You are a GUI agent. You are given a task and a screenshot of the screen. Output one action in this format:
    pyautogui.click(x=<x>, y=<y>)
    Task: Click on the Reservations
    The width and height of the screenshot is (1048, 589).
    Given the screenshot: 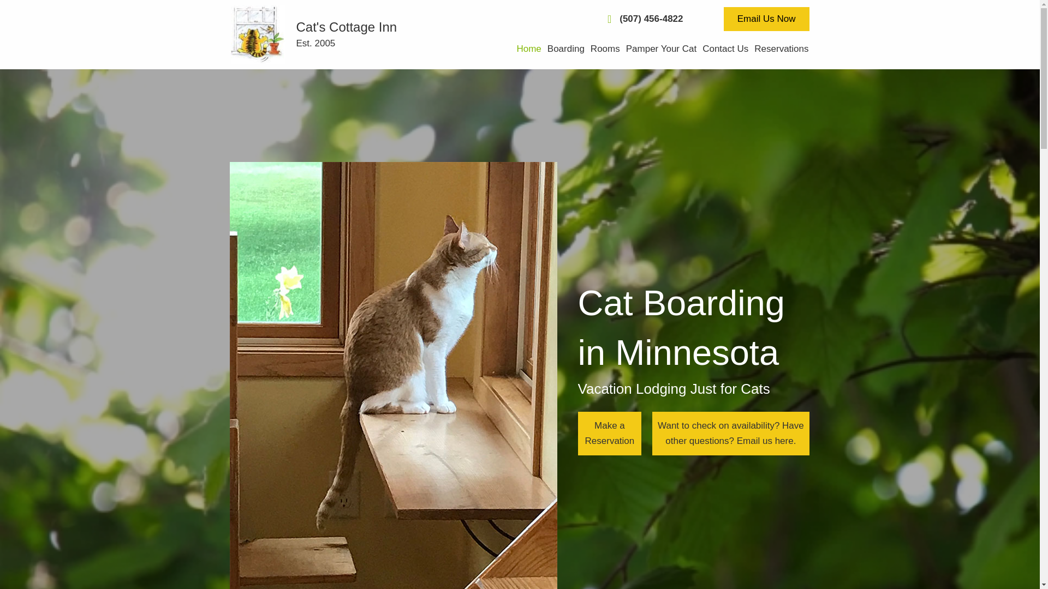 What is the action you would take?
    pyautogui.click(x=779, y=49)
    